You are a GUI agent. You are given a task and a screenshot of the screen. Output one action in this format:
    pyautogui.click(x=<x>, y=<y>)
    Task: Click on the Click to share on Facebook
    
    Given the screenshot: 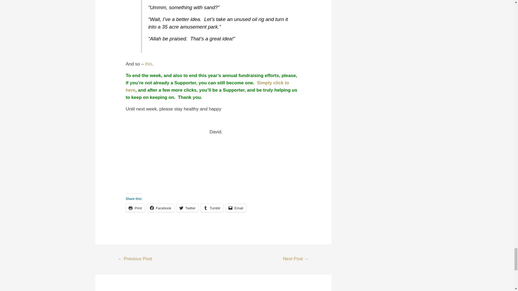 What is the action you would take?
    pyautogui.click(x=161, y=208)
    